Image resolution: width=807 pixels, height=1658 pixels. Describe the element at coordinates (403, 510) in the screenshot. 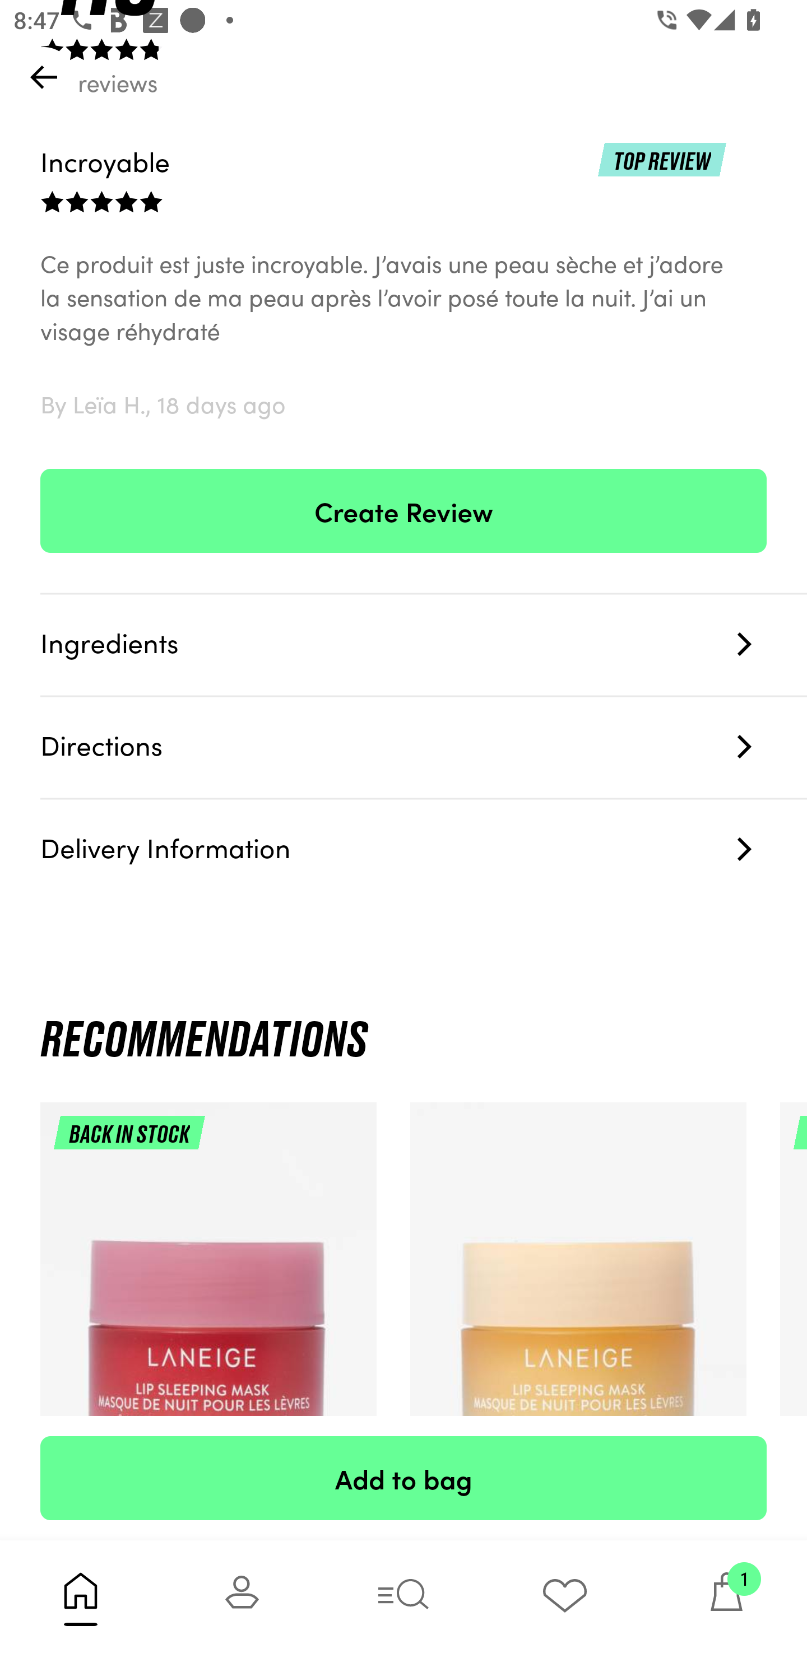

I see `Create Review` at that location.